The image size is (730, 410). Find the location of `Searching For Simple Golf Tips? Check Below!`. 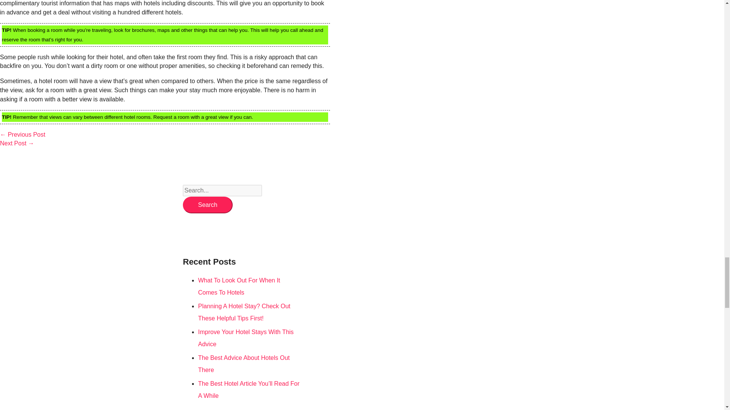

Searching For Simple Golf Tips? Check Below! is located at coordinates (23, 134).